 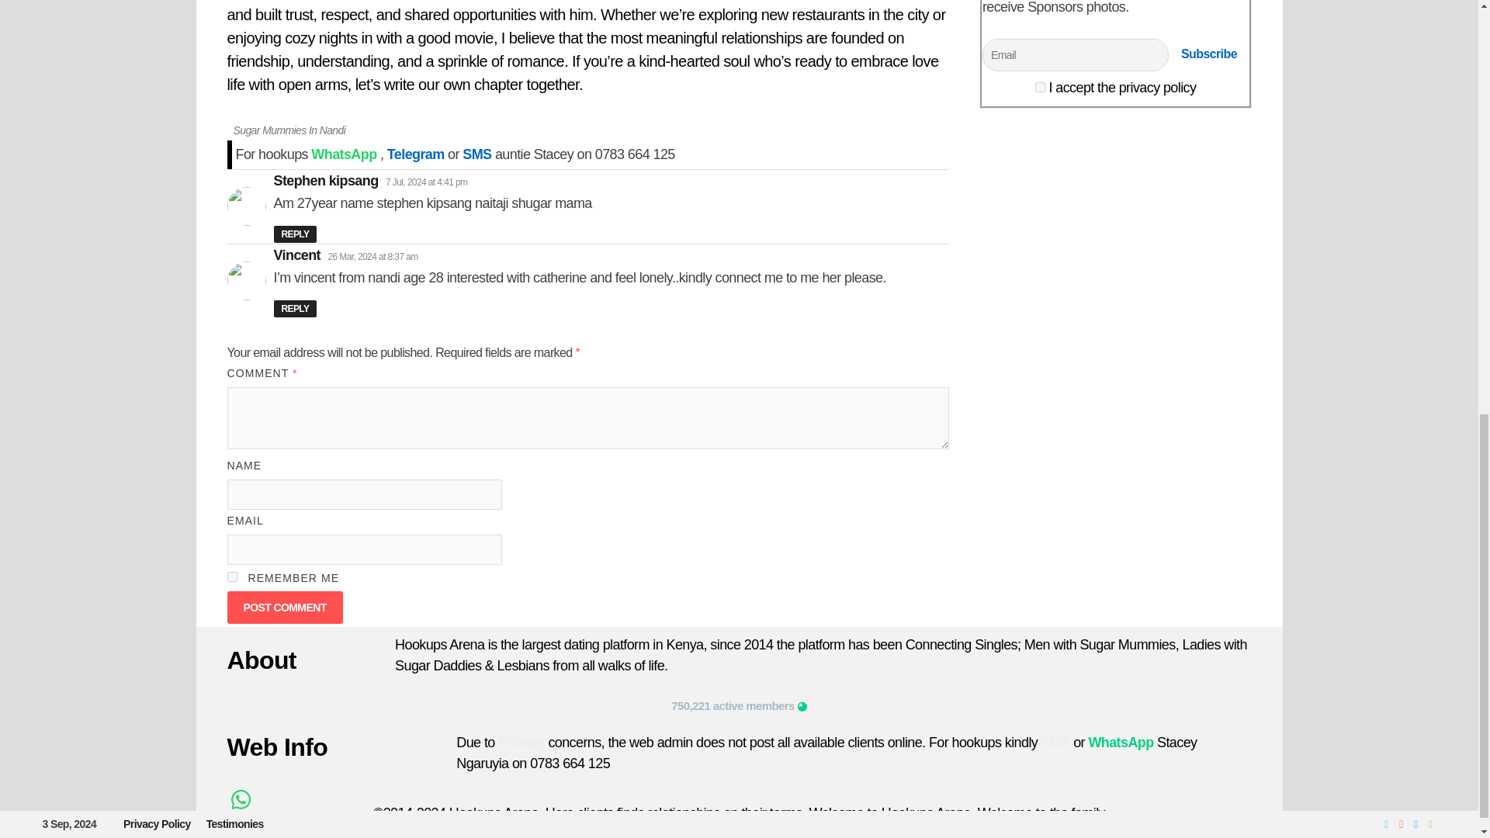 I want to click on REPLY, so click(x=294, y=309).